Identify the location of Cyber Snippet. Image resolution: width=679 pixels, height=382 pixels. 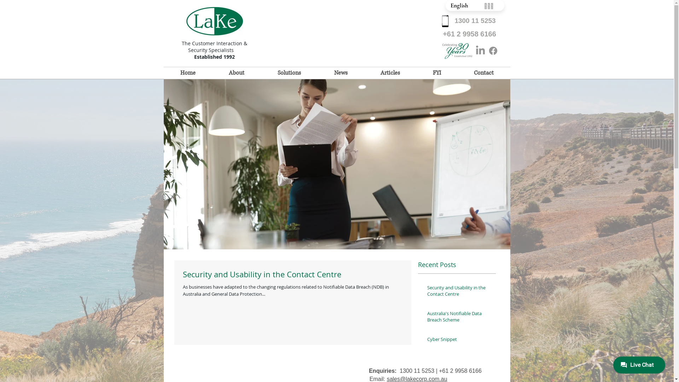
(459, 341).